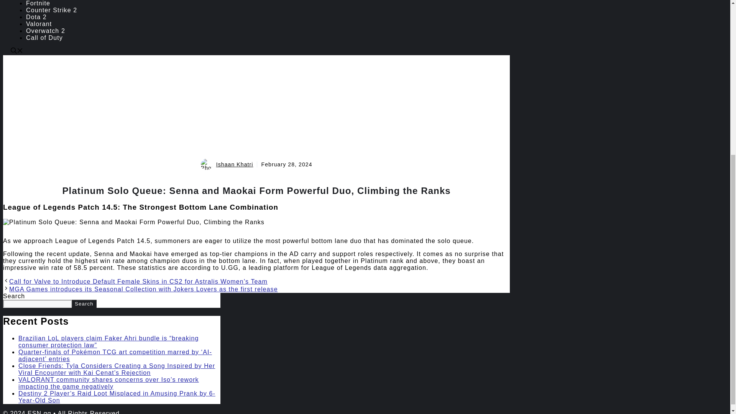 This screenshot has height=414, width=736. I want to click on Valorant, so click(38, 24).